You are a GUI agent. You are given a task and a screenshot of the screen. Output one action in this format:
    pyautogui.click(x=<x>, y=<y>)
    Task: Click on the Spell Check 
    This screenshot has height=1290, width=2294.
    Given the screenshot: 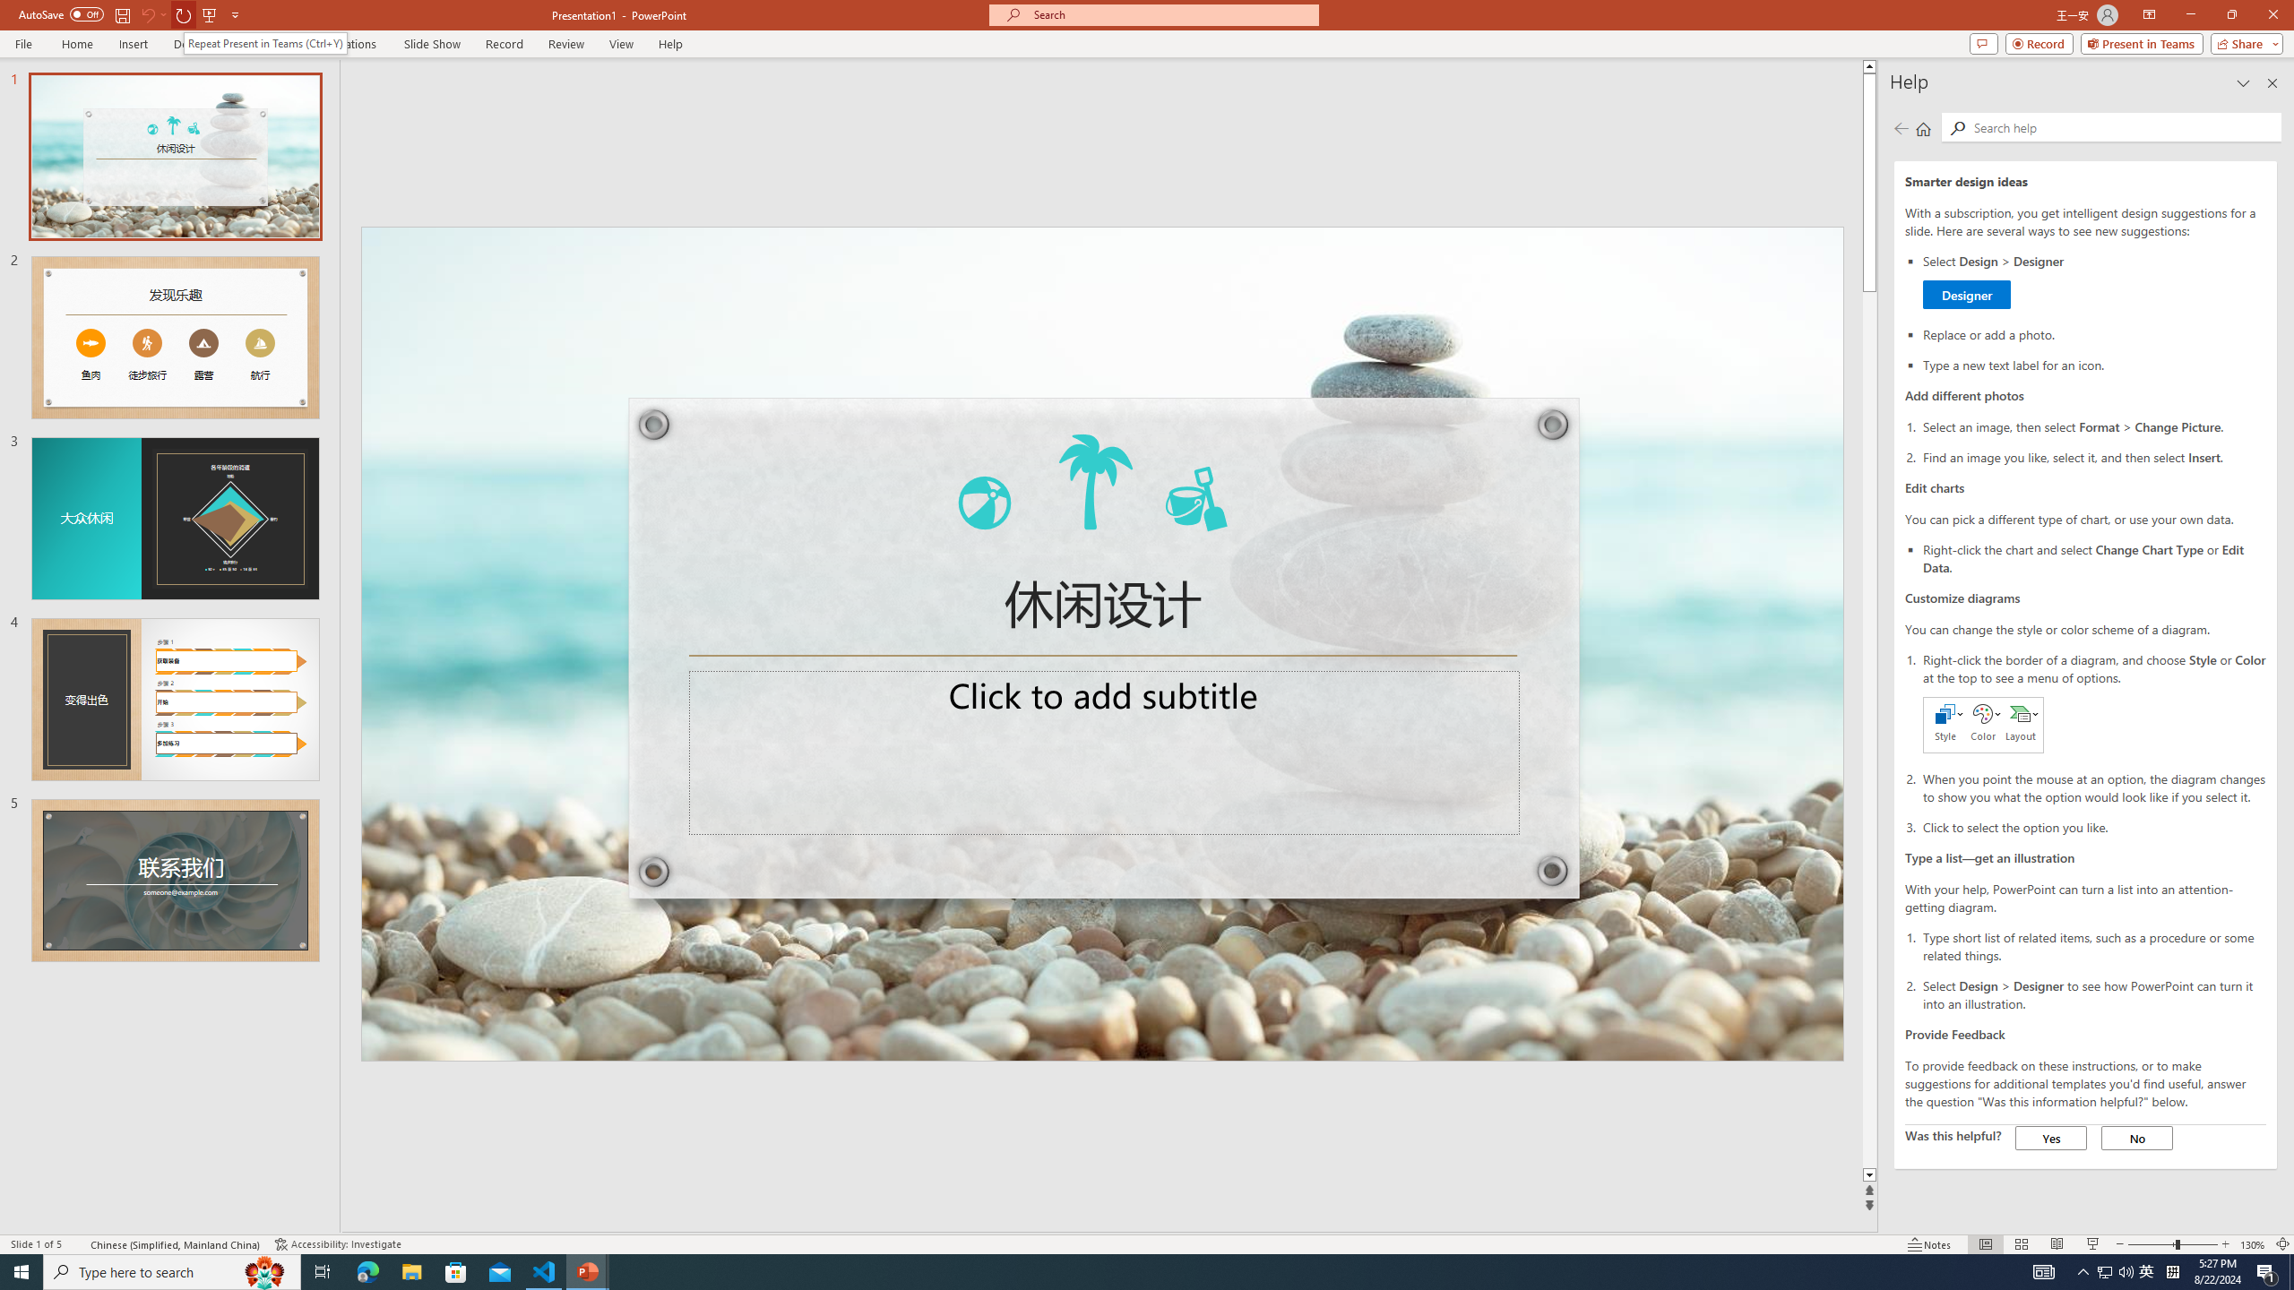 What is the action you would take?
    pyautogui.click(x=77, y=1244)
    